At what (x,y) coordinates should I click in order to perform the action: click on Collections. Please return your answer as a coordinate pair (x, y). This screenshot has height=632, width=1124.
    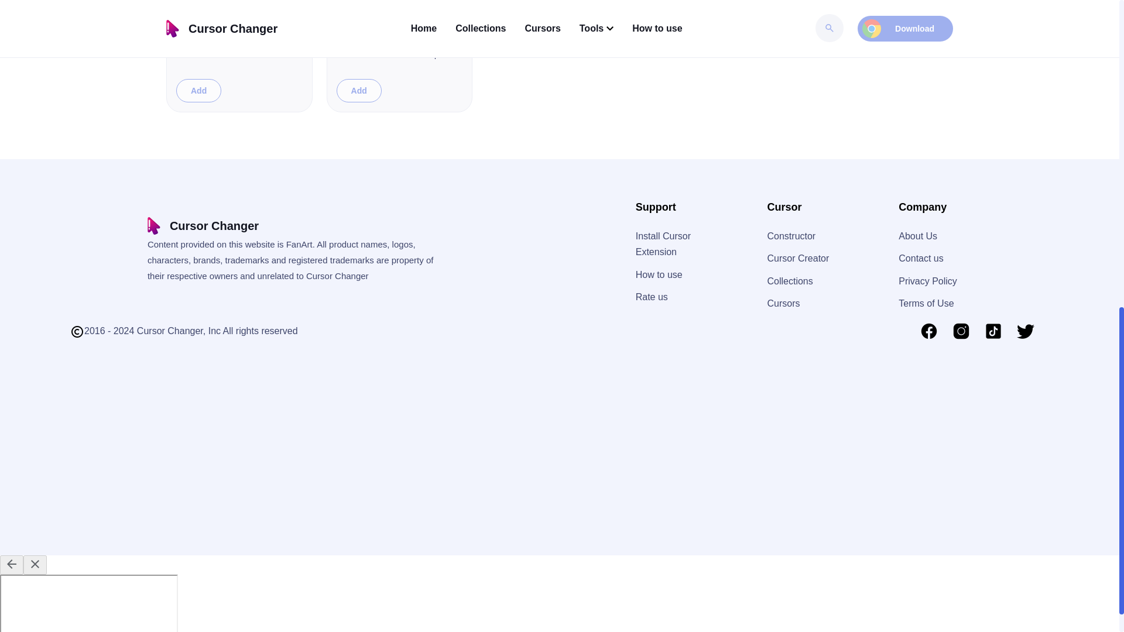
    Looking at the image, I should click on (789, 281).